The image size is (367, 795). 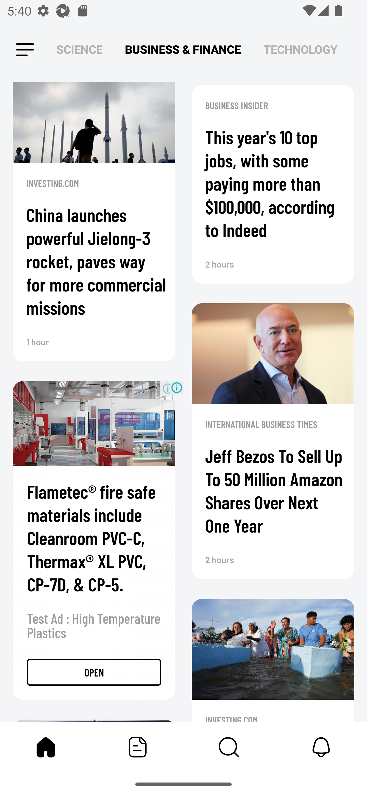 I want to click on SCIENCE, so click(x=79, y=49).